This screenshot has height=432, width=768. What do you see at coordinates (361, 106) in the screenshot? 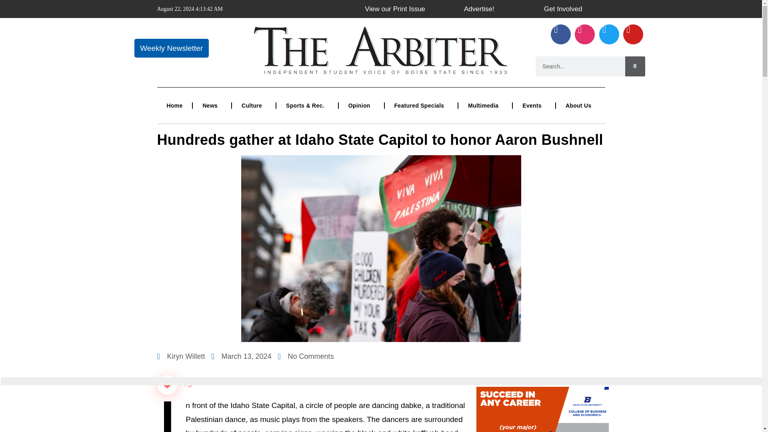
I see `Opinion` at bounding box center [361, 106].